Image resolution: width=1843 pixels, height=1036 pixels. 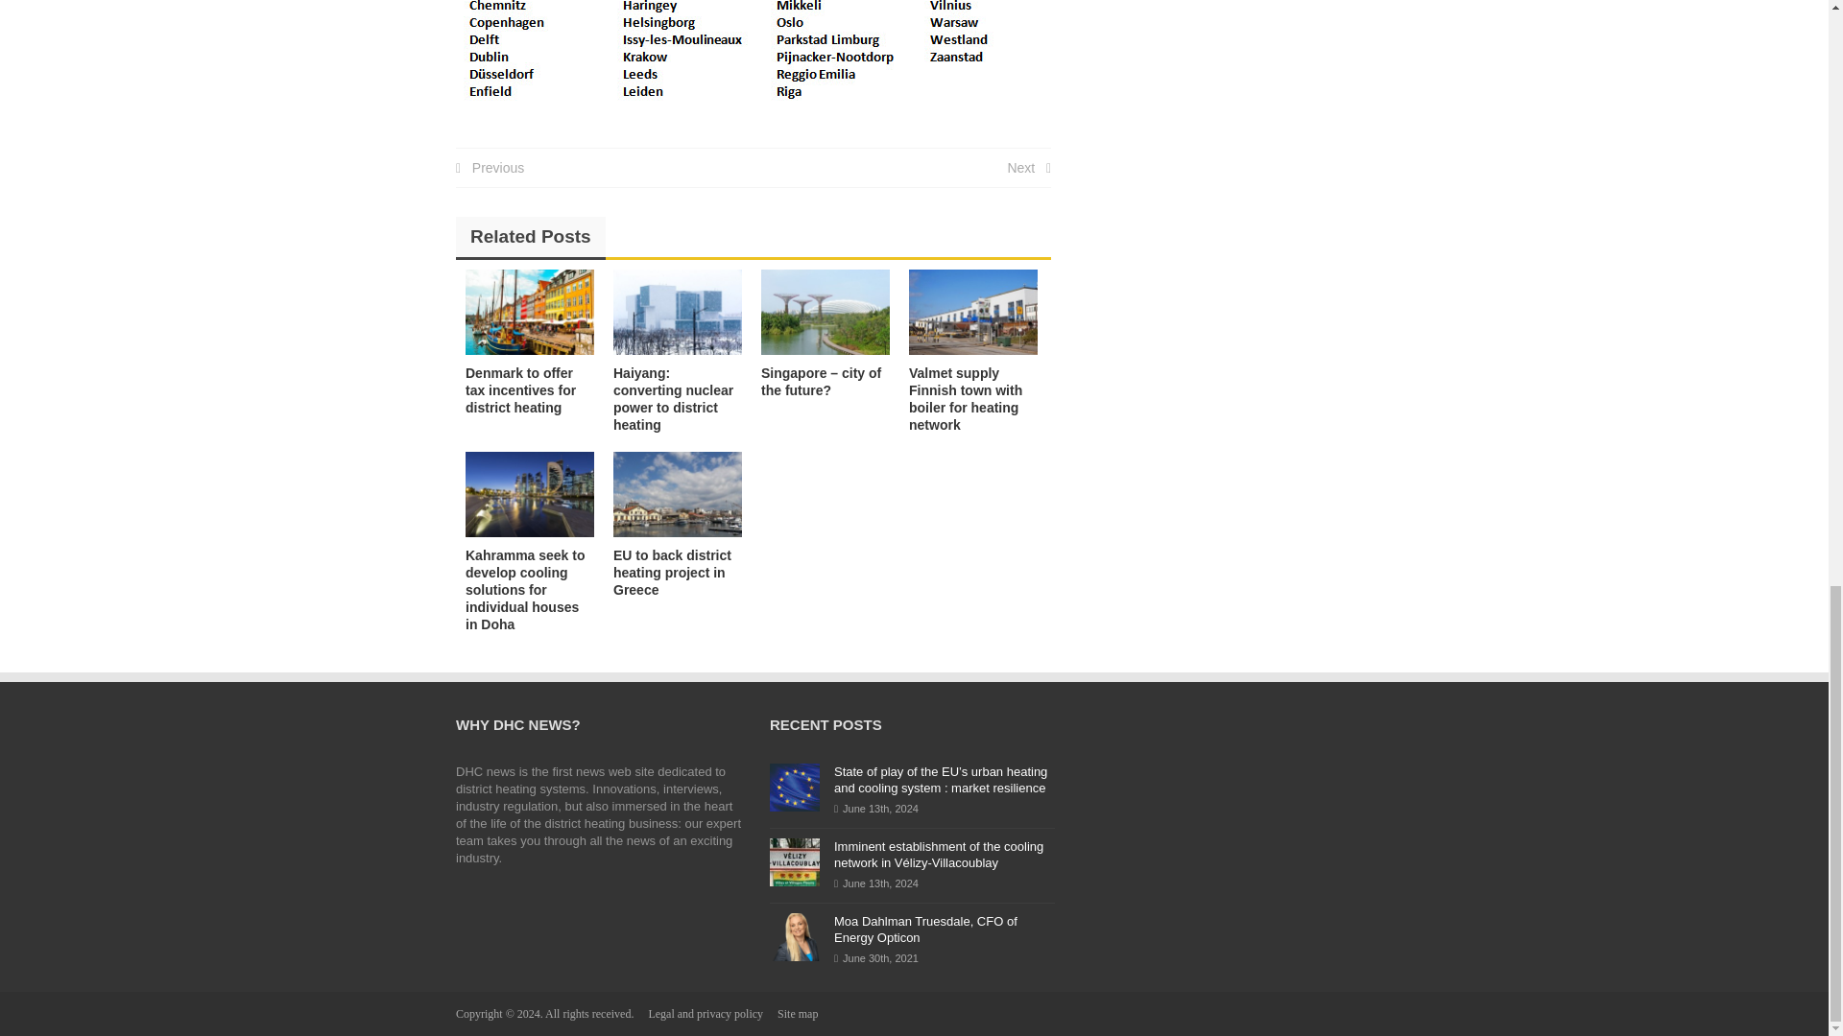 I want to click on Denmark to offer tax incentives for district heating, so click(x=520, y=390).